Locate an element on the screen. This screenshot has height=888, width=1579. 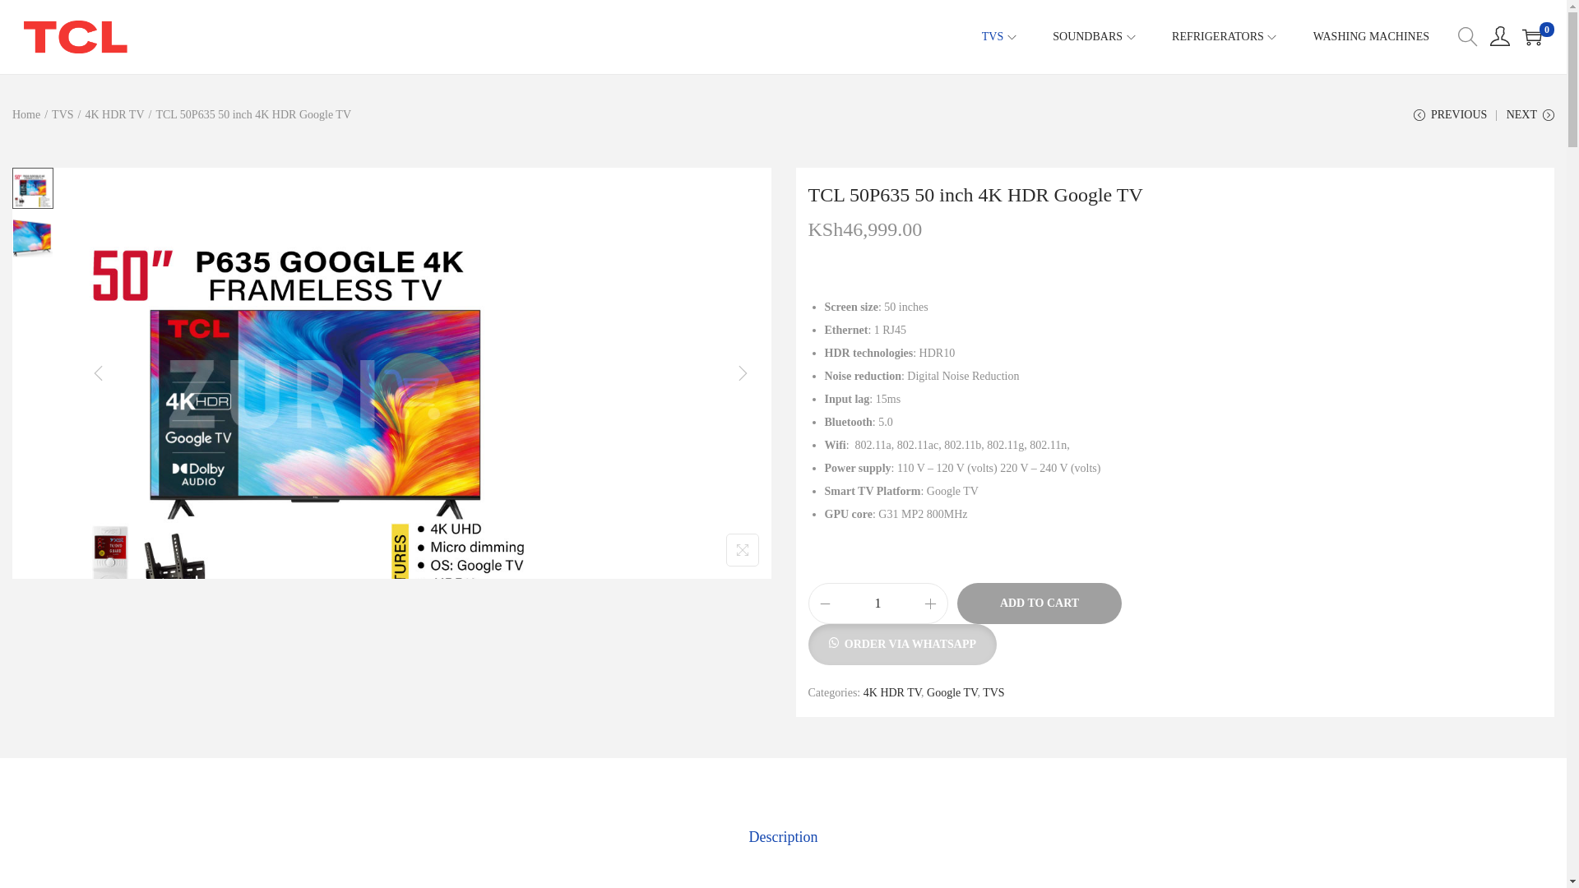
4K HDR TV is located at coordinates (113, 113).